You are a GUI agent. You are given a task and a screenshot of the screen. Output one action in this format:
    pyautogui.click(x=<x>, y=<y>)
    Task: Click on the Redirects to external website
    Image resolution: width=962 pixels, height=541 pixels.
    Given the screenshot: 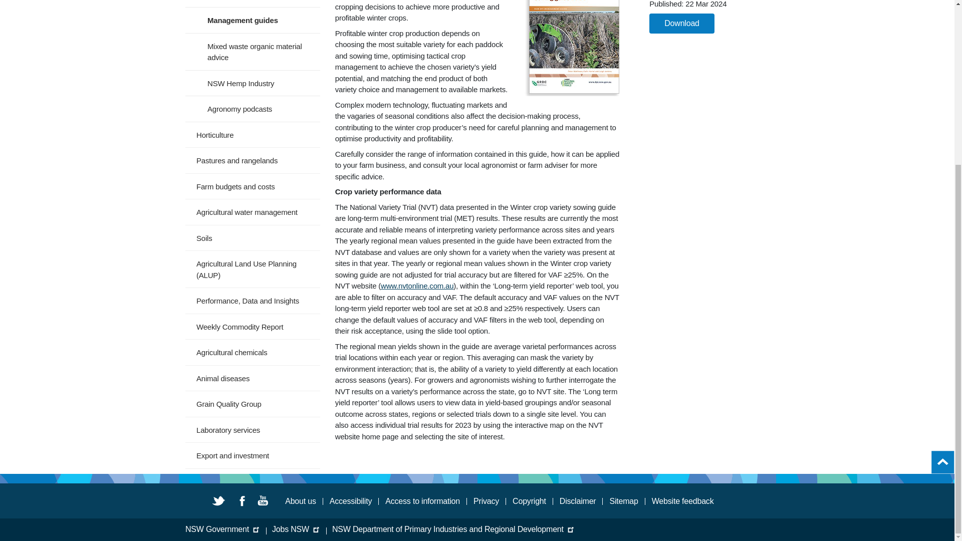 What is the action you would take?
    pyautogui.click(x=459, y=528)
    